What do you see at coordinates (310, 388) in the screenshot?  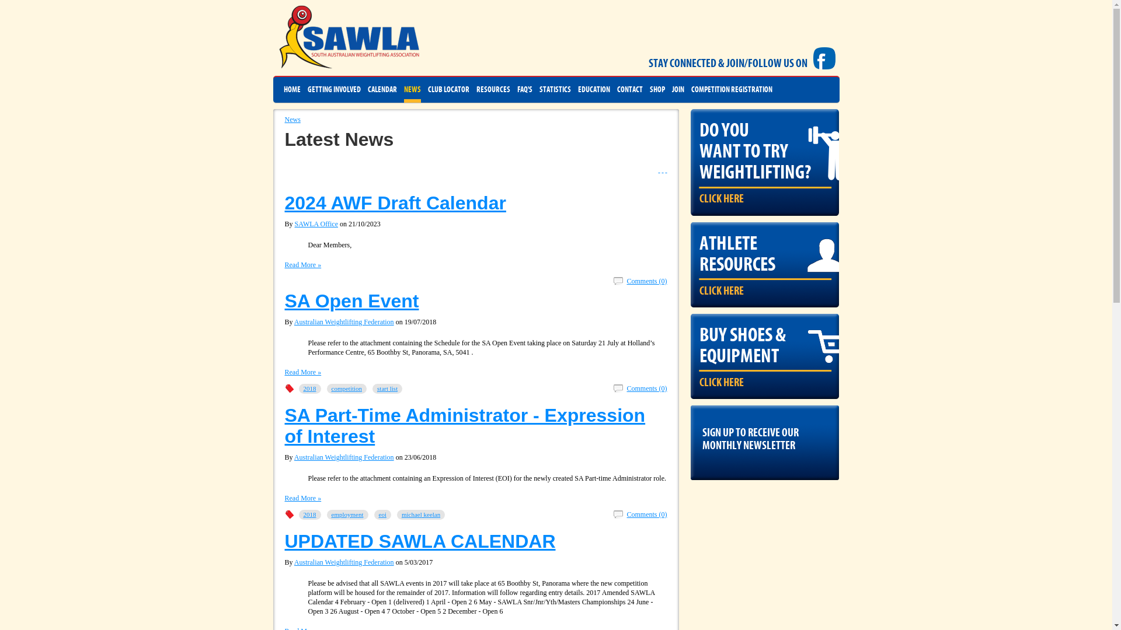 I see `2018` at bounding box center [310, 388].